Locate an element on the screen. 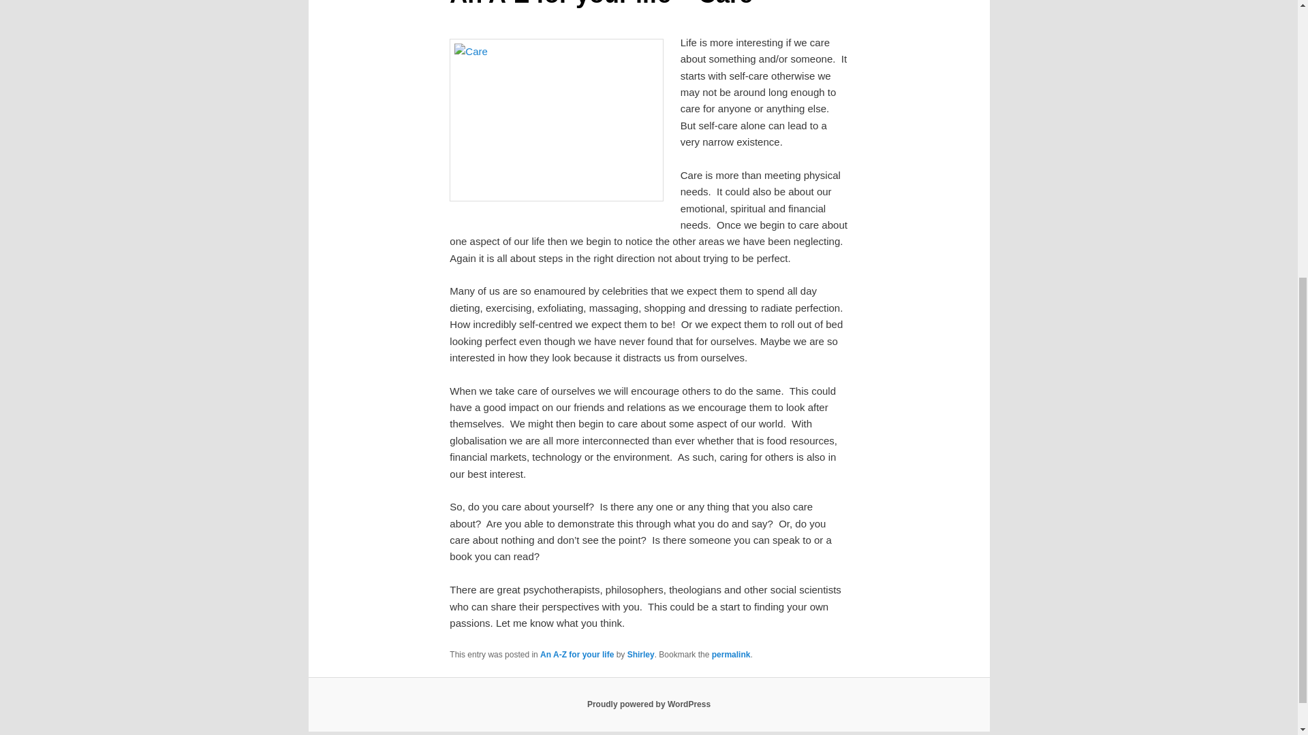 This screenshot has width=1308, height=735. Shirley is located at coordinates (641, 654).